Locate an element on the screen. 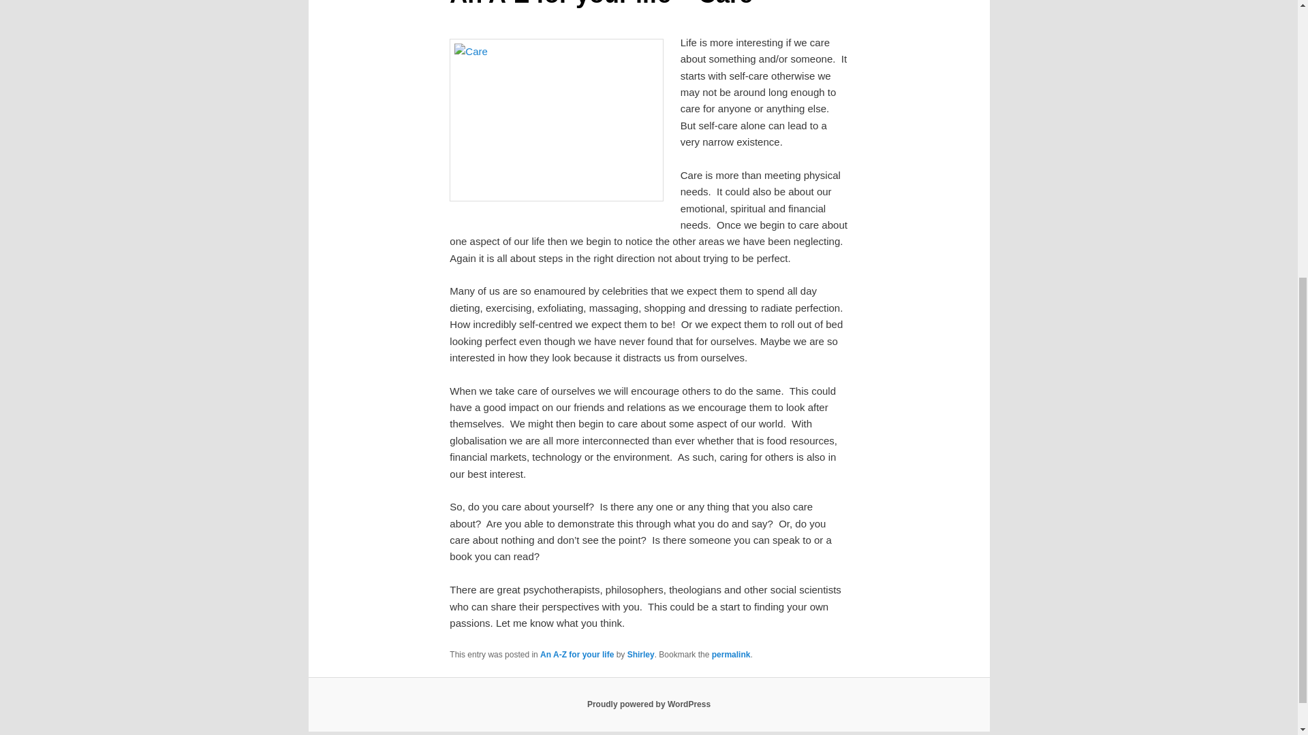 This screenshot has width=1308, height=735. Shirley is located at coordinates (641, 654).